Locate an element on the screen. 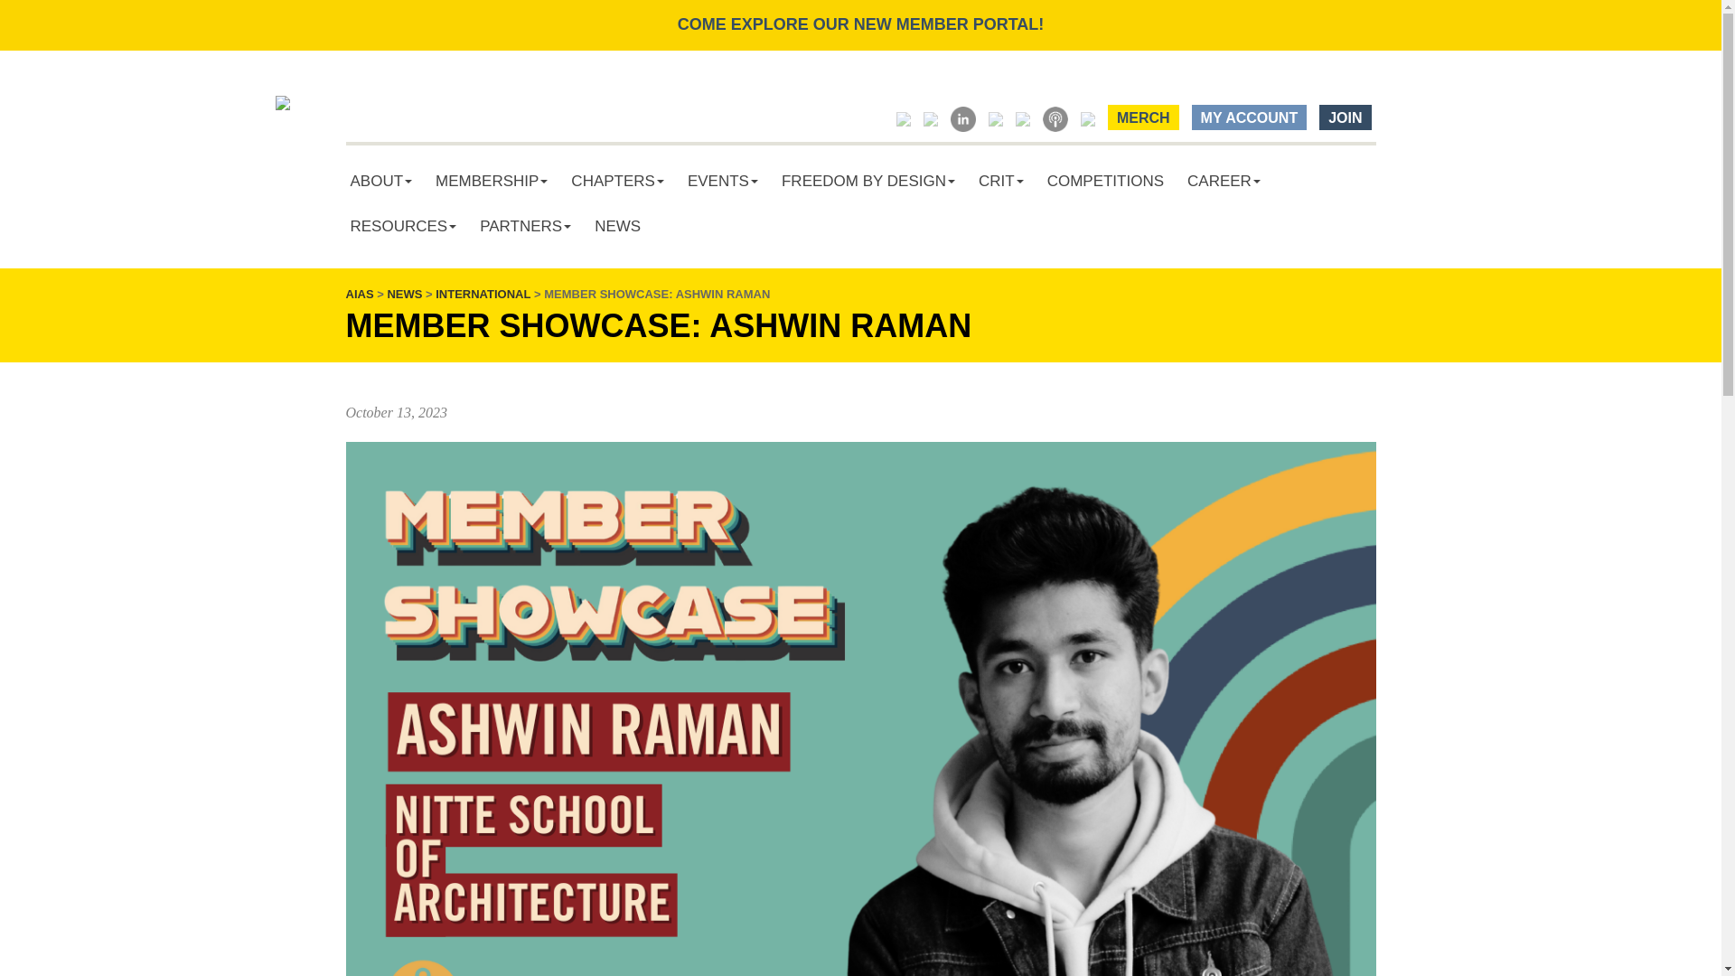 Image resolution: width=1735 pixels, height=976 pixels. ABOUT is located at coordinates (380, 181).